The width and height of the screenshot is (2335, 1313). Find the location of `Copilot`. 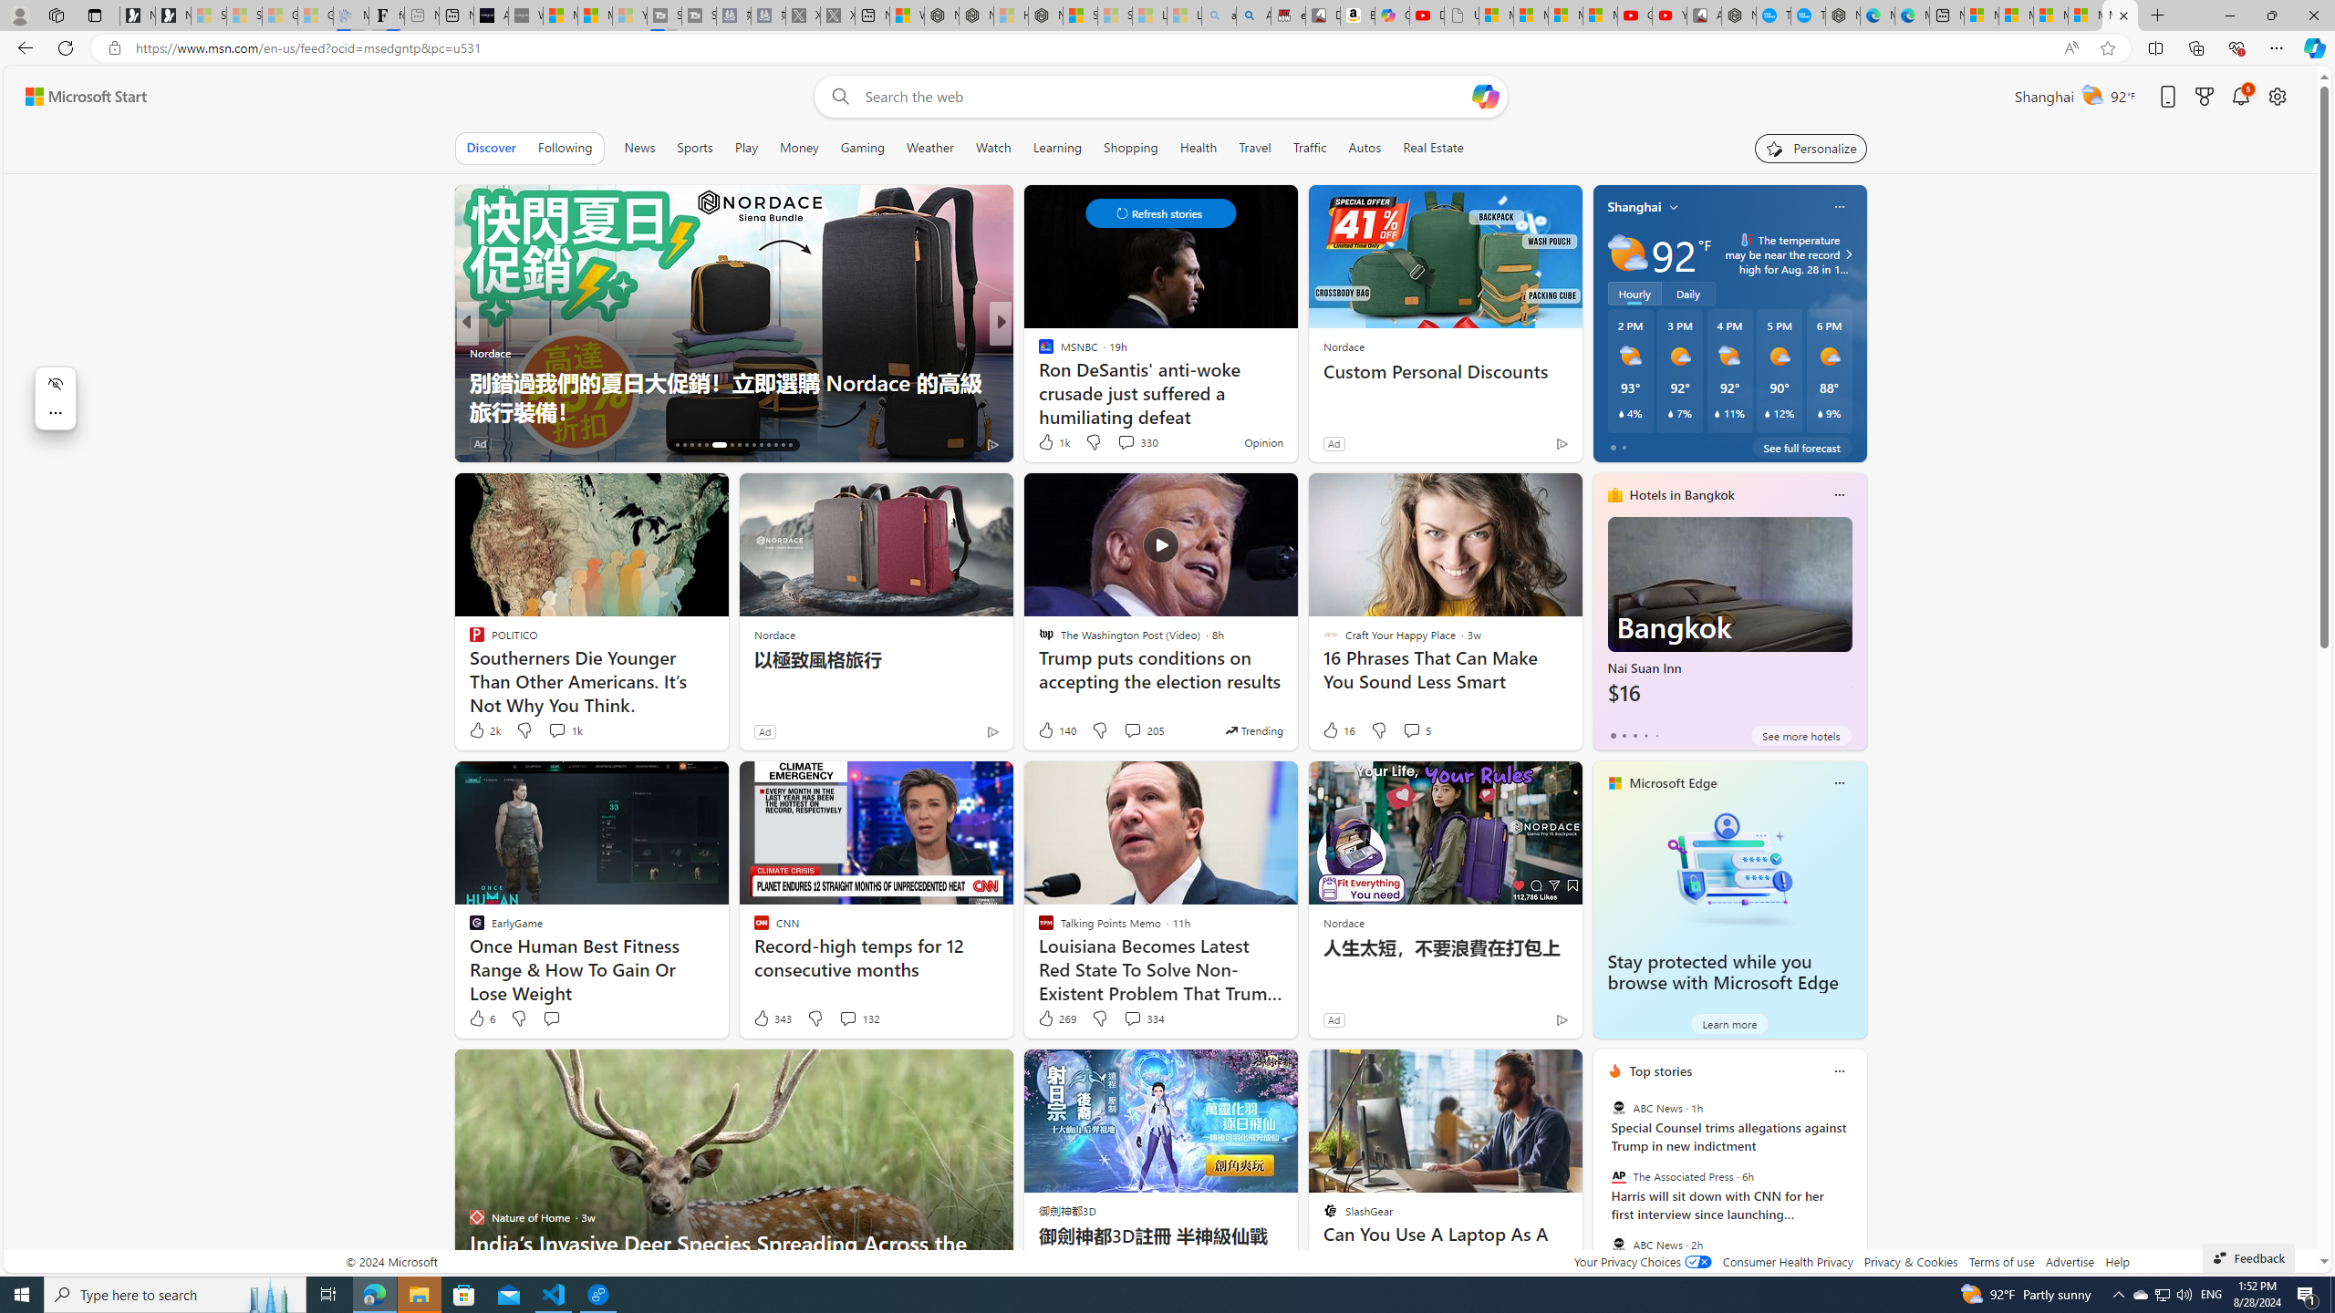

Copilot is located at coordinates (1392, 16).